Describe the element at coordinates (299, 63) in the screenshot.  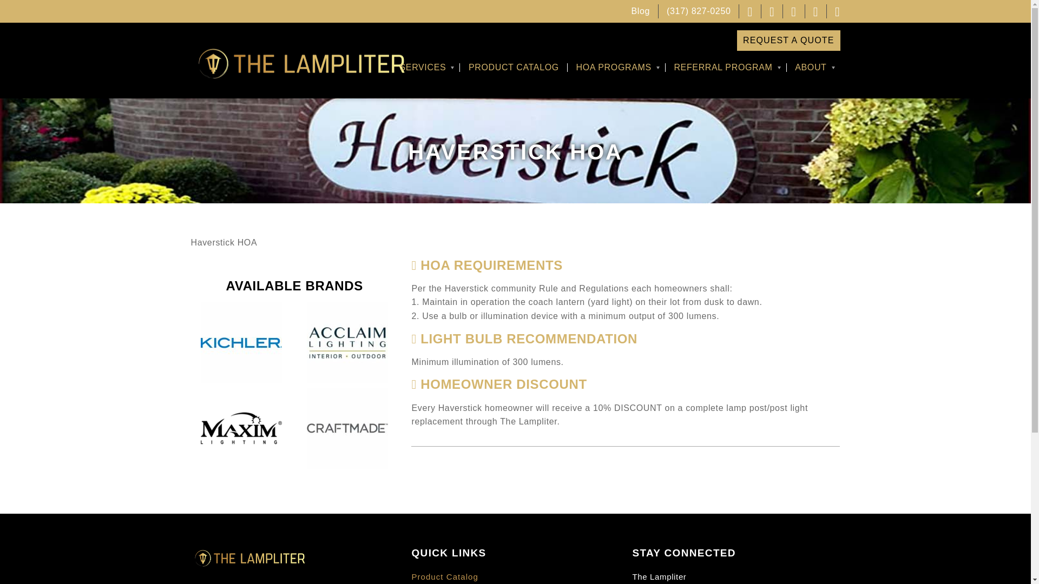
I see `The Lampliter` at that location.